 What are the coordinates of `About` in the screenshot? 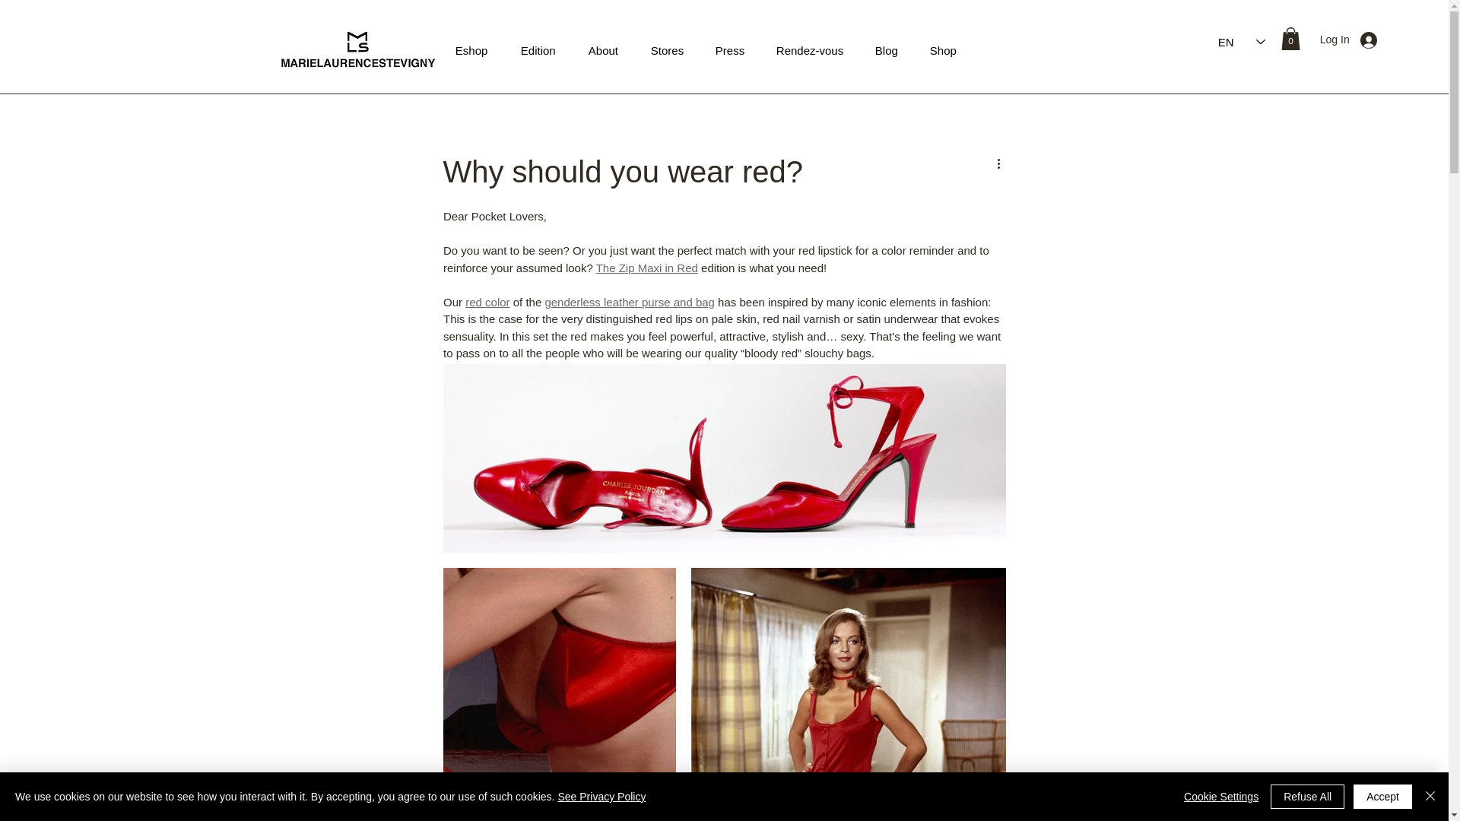 It's located at (608, 50).